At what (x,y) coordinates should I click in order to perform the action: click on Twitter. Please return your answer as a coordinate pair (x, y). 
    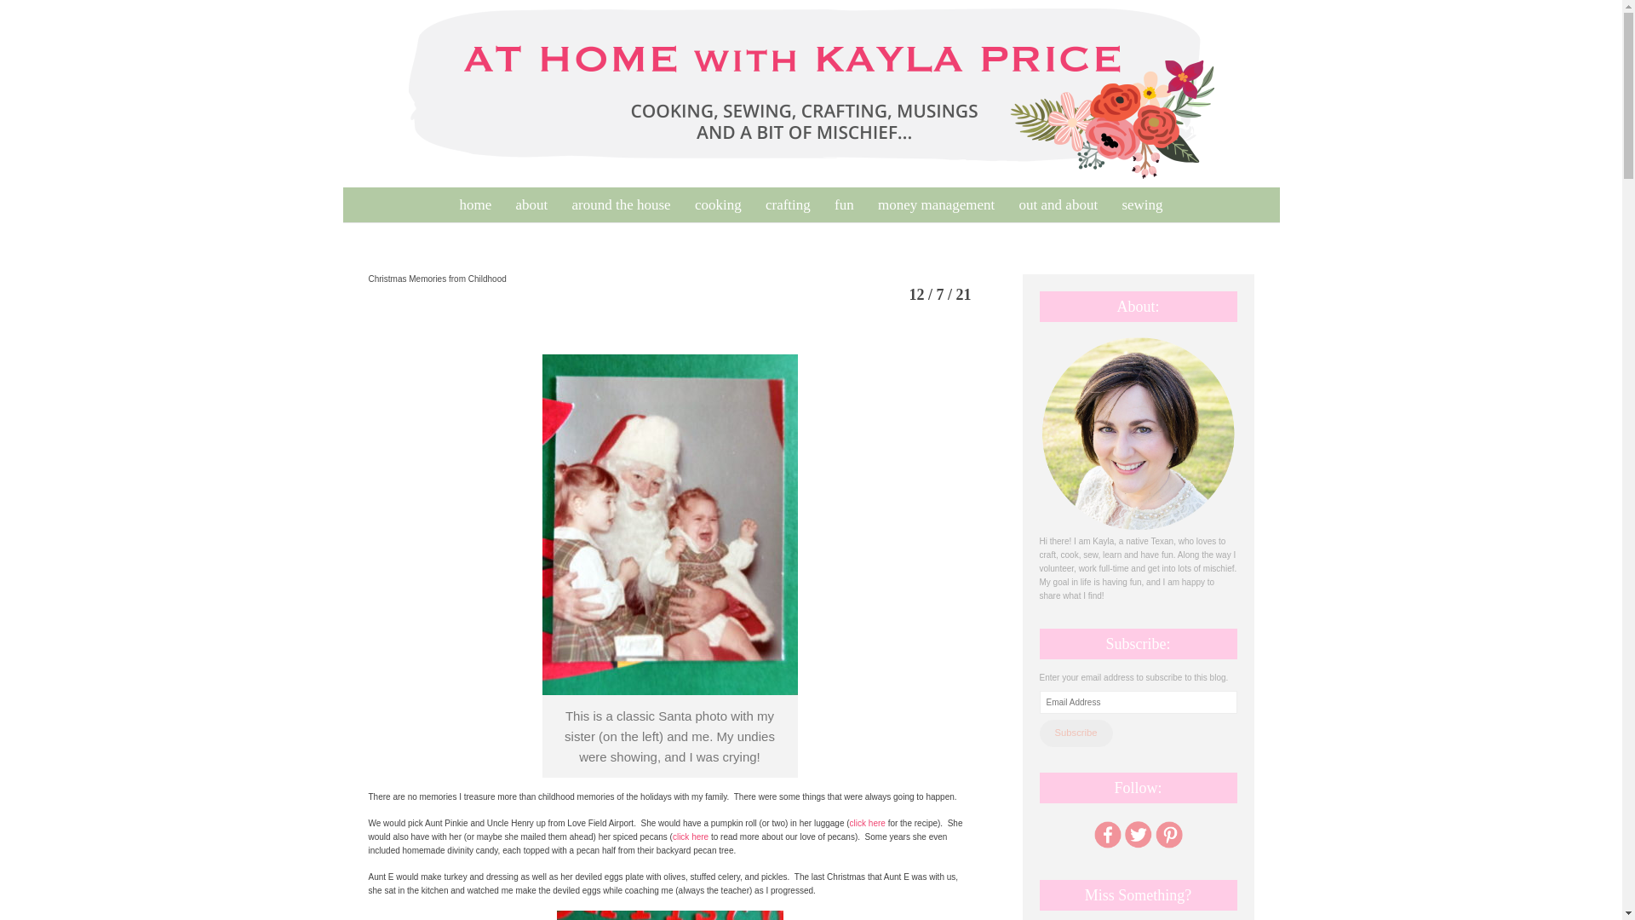
    Looking at the image, I should click on (1137, 834).